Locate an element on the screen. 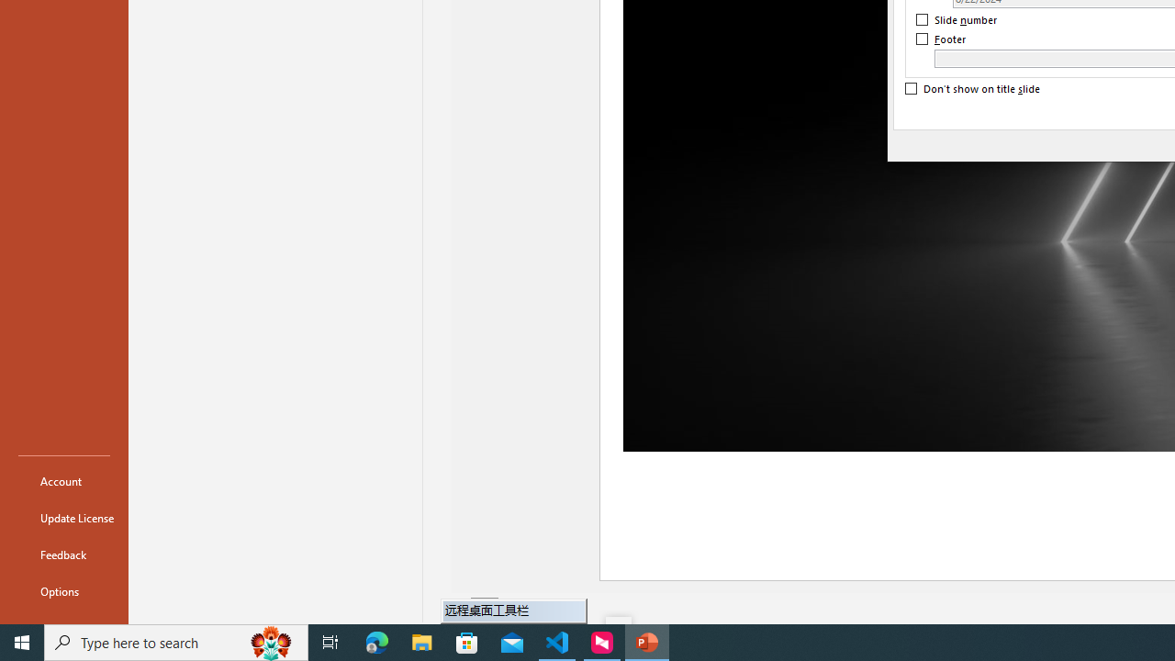 This screenshot has height=661, width=1175. Don't show on title slide is located at coordinates (973, 89).